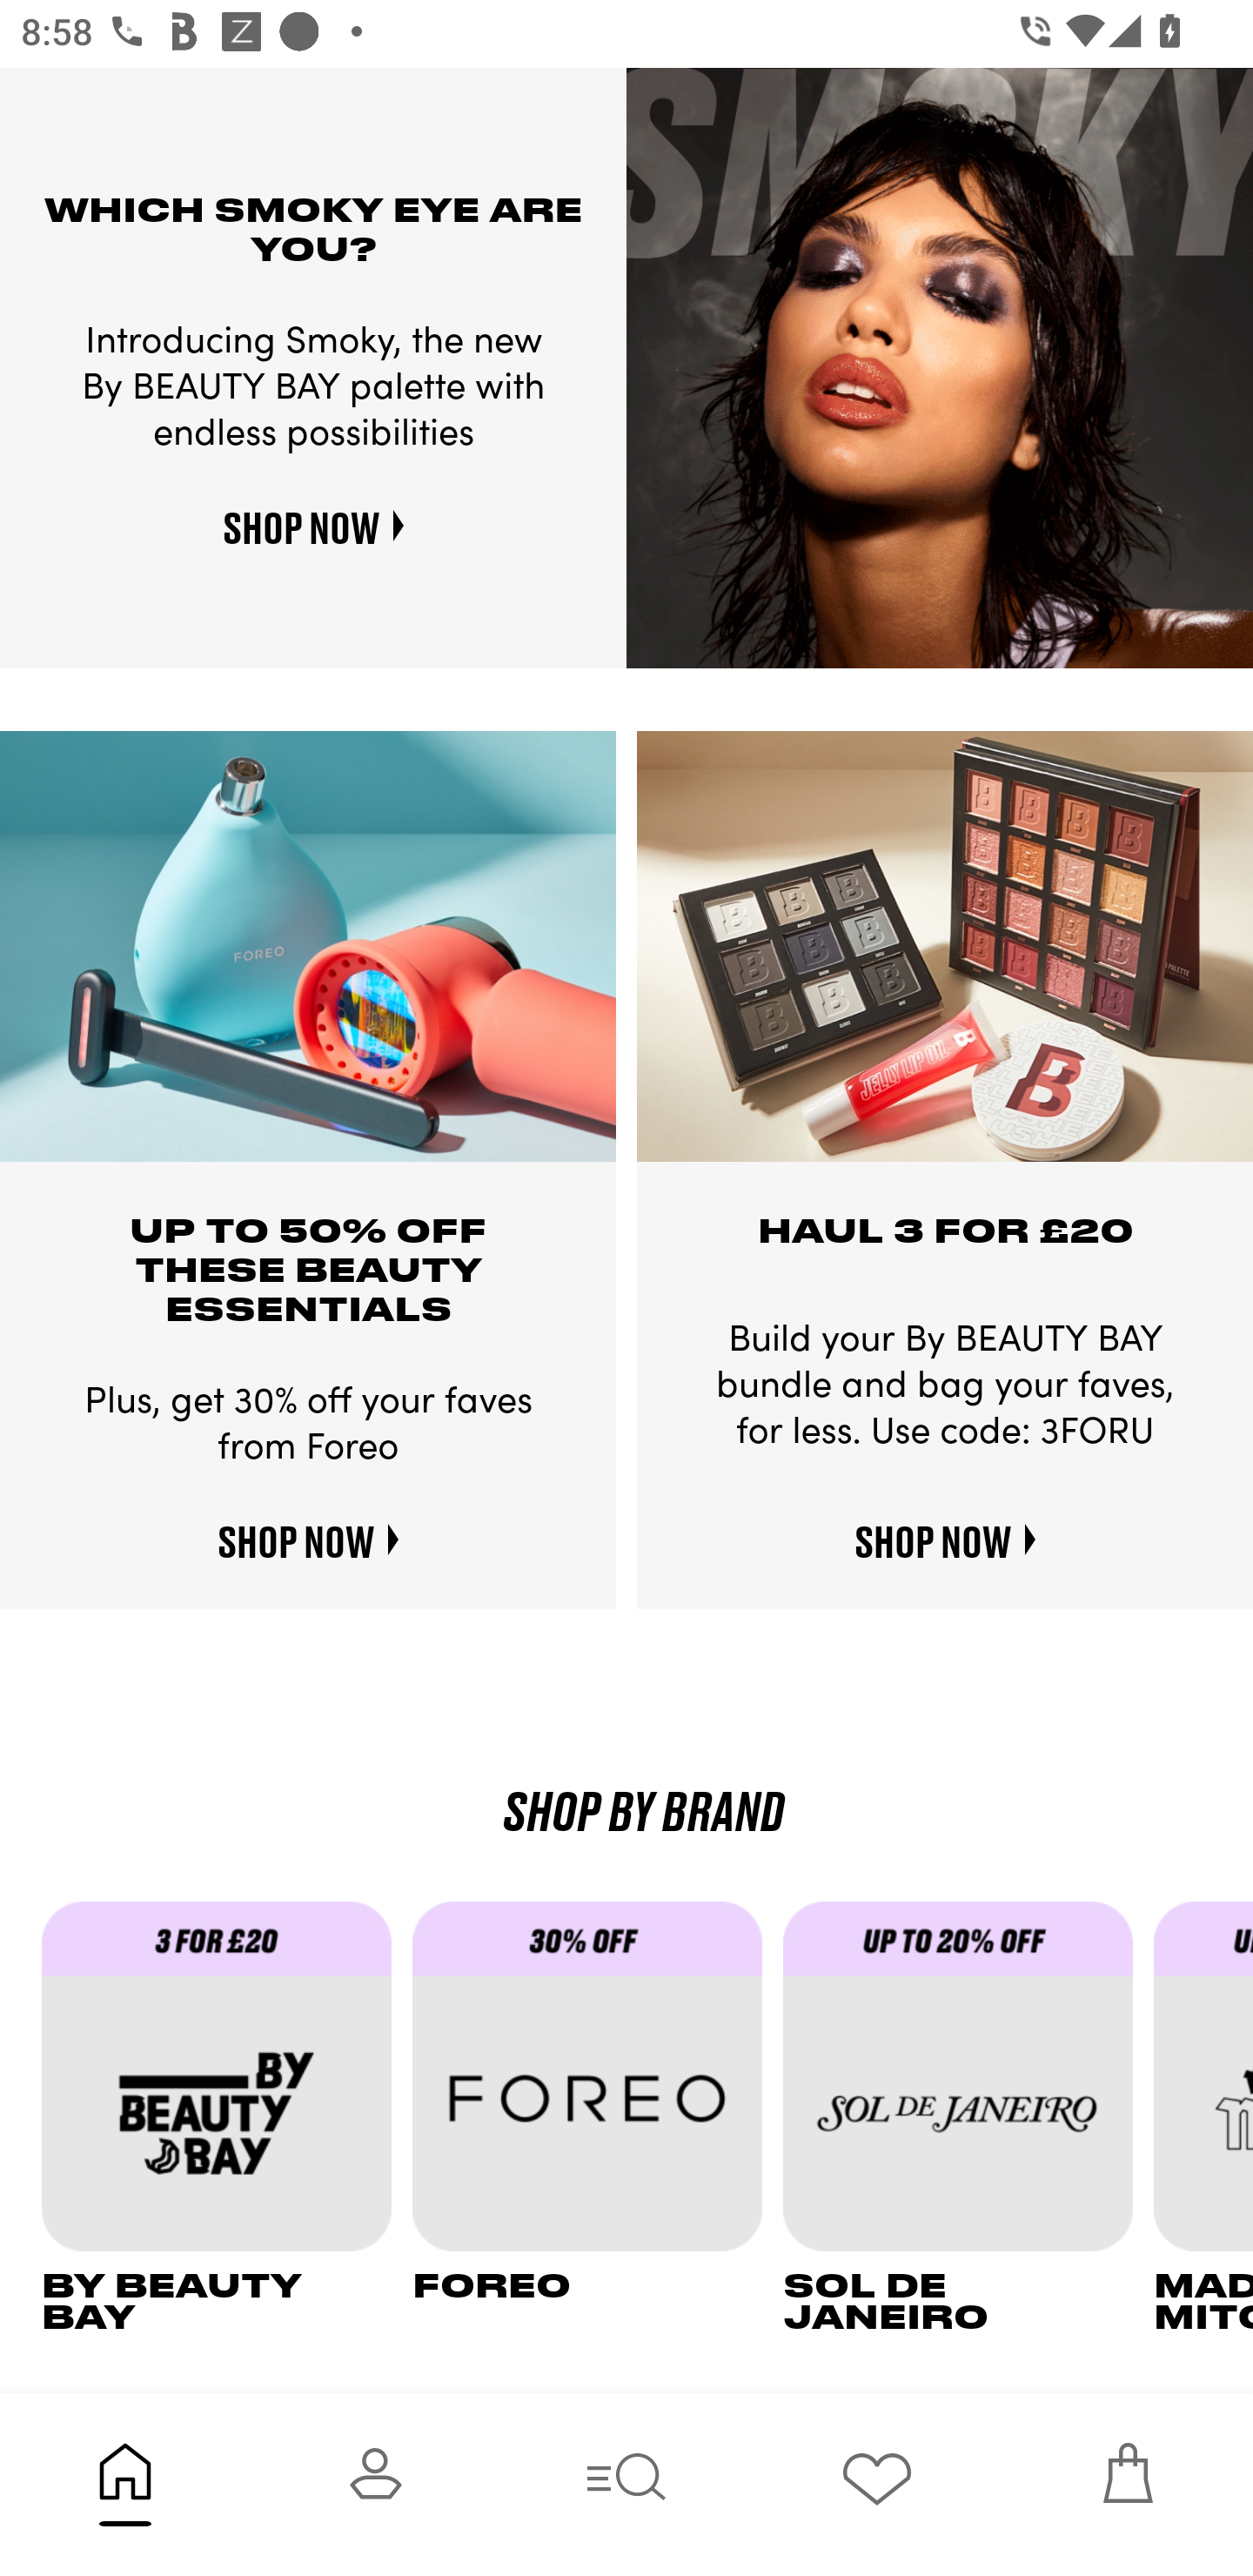  Describe the element at coordinates (968, 2116) in the screenshot. I see `SOL DE JANEIRO` at that location.